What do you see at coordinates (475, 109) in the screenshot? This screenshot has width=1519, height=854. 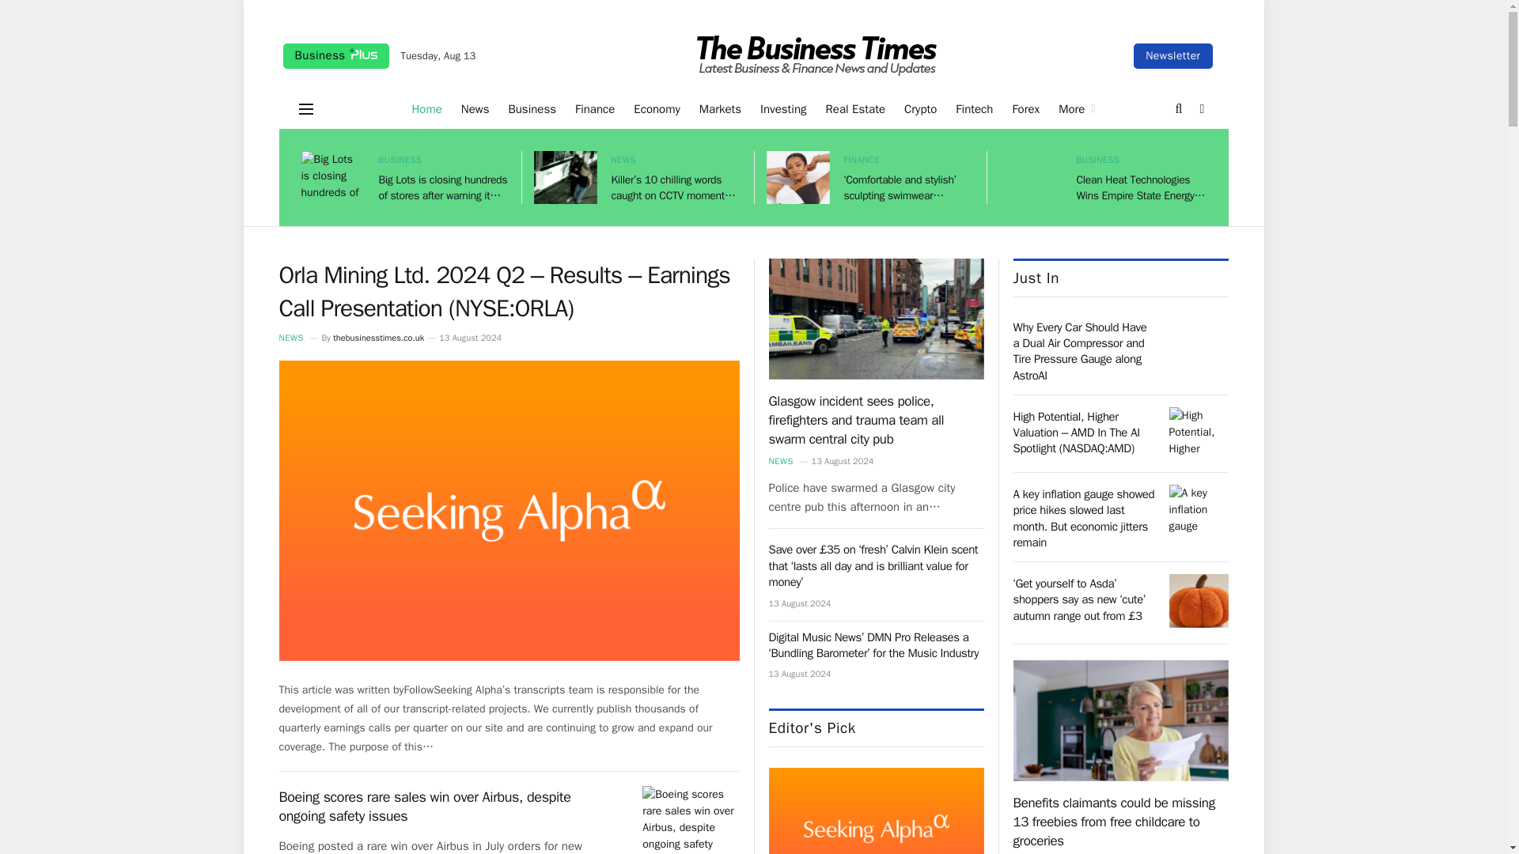 I see `News` at bounding box center [475, 109].